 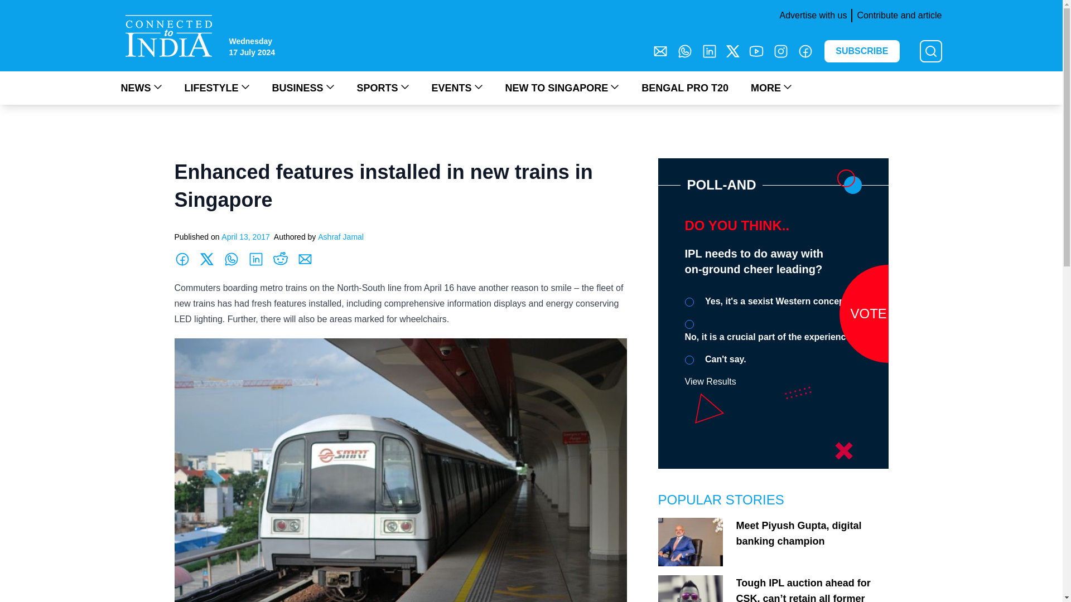 I want to click on View Results Of This Poll, so click(x=711, y=381).